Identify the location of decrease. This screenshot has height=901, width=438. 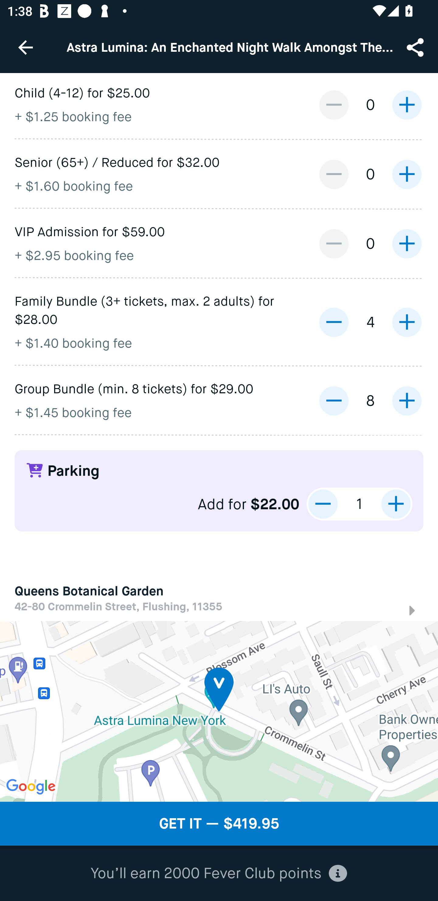
(323, 504).